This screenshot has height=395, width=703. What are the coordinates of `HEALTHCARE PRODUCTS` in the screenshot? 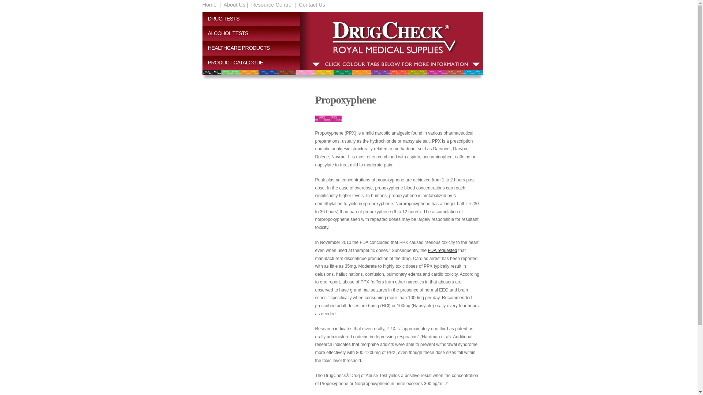 It's located at (254, 48).